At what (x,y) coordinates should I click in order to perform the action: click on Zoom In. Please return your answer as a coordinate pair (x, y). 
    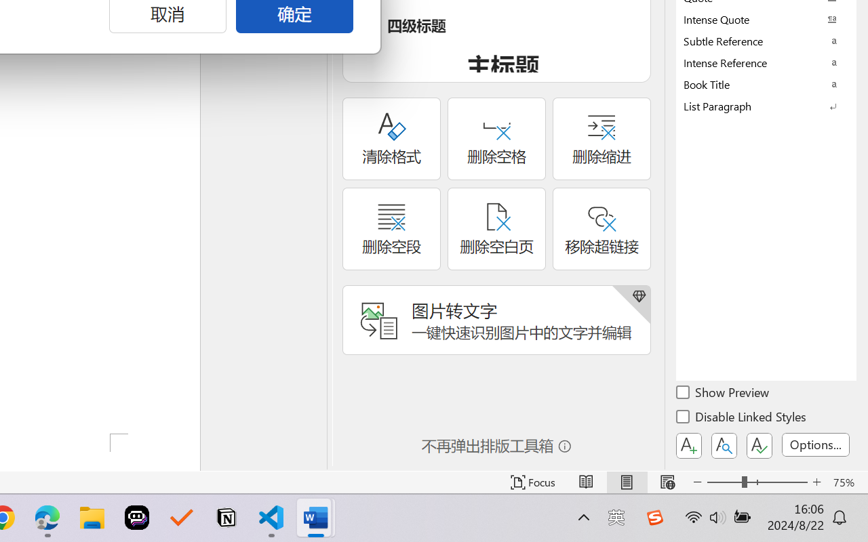
    Looking at the image, I should click on (816, 482).